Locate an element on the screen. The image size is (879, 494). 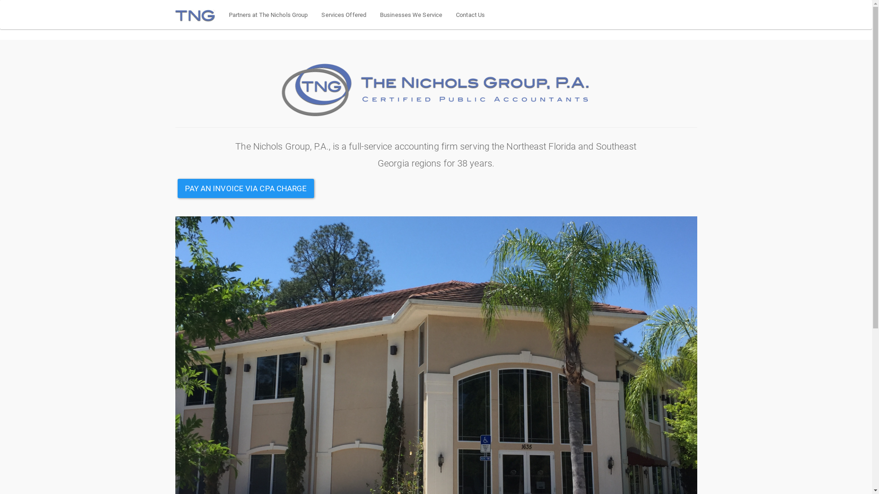
Services Offered is located at coordinates (344, 15).